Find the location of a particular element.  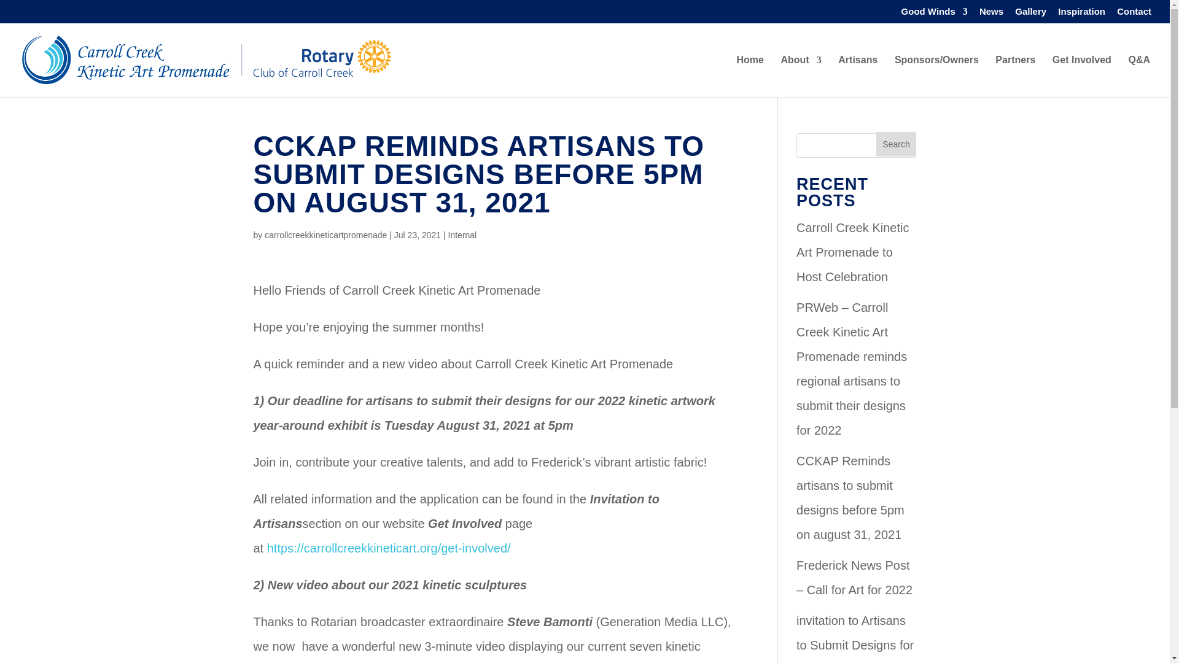

News is located at coordinates (991, 14).